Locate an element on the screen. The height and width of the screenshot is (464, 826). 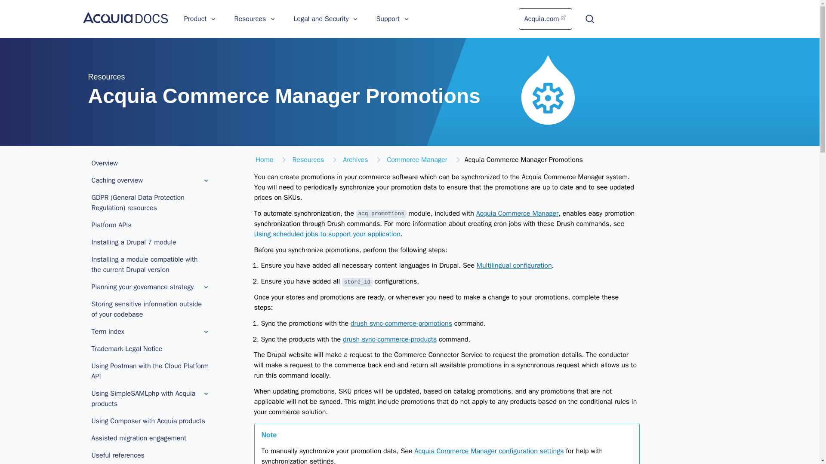
Resources is located at coordinates (255, 19).